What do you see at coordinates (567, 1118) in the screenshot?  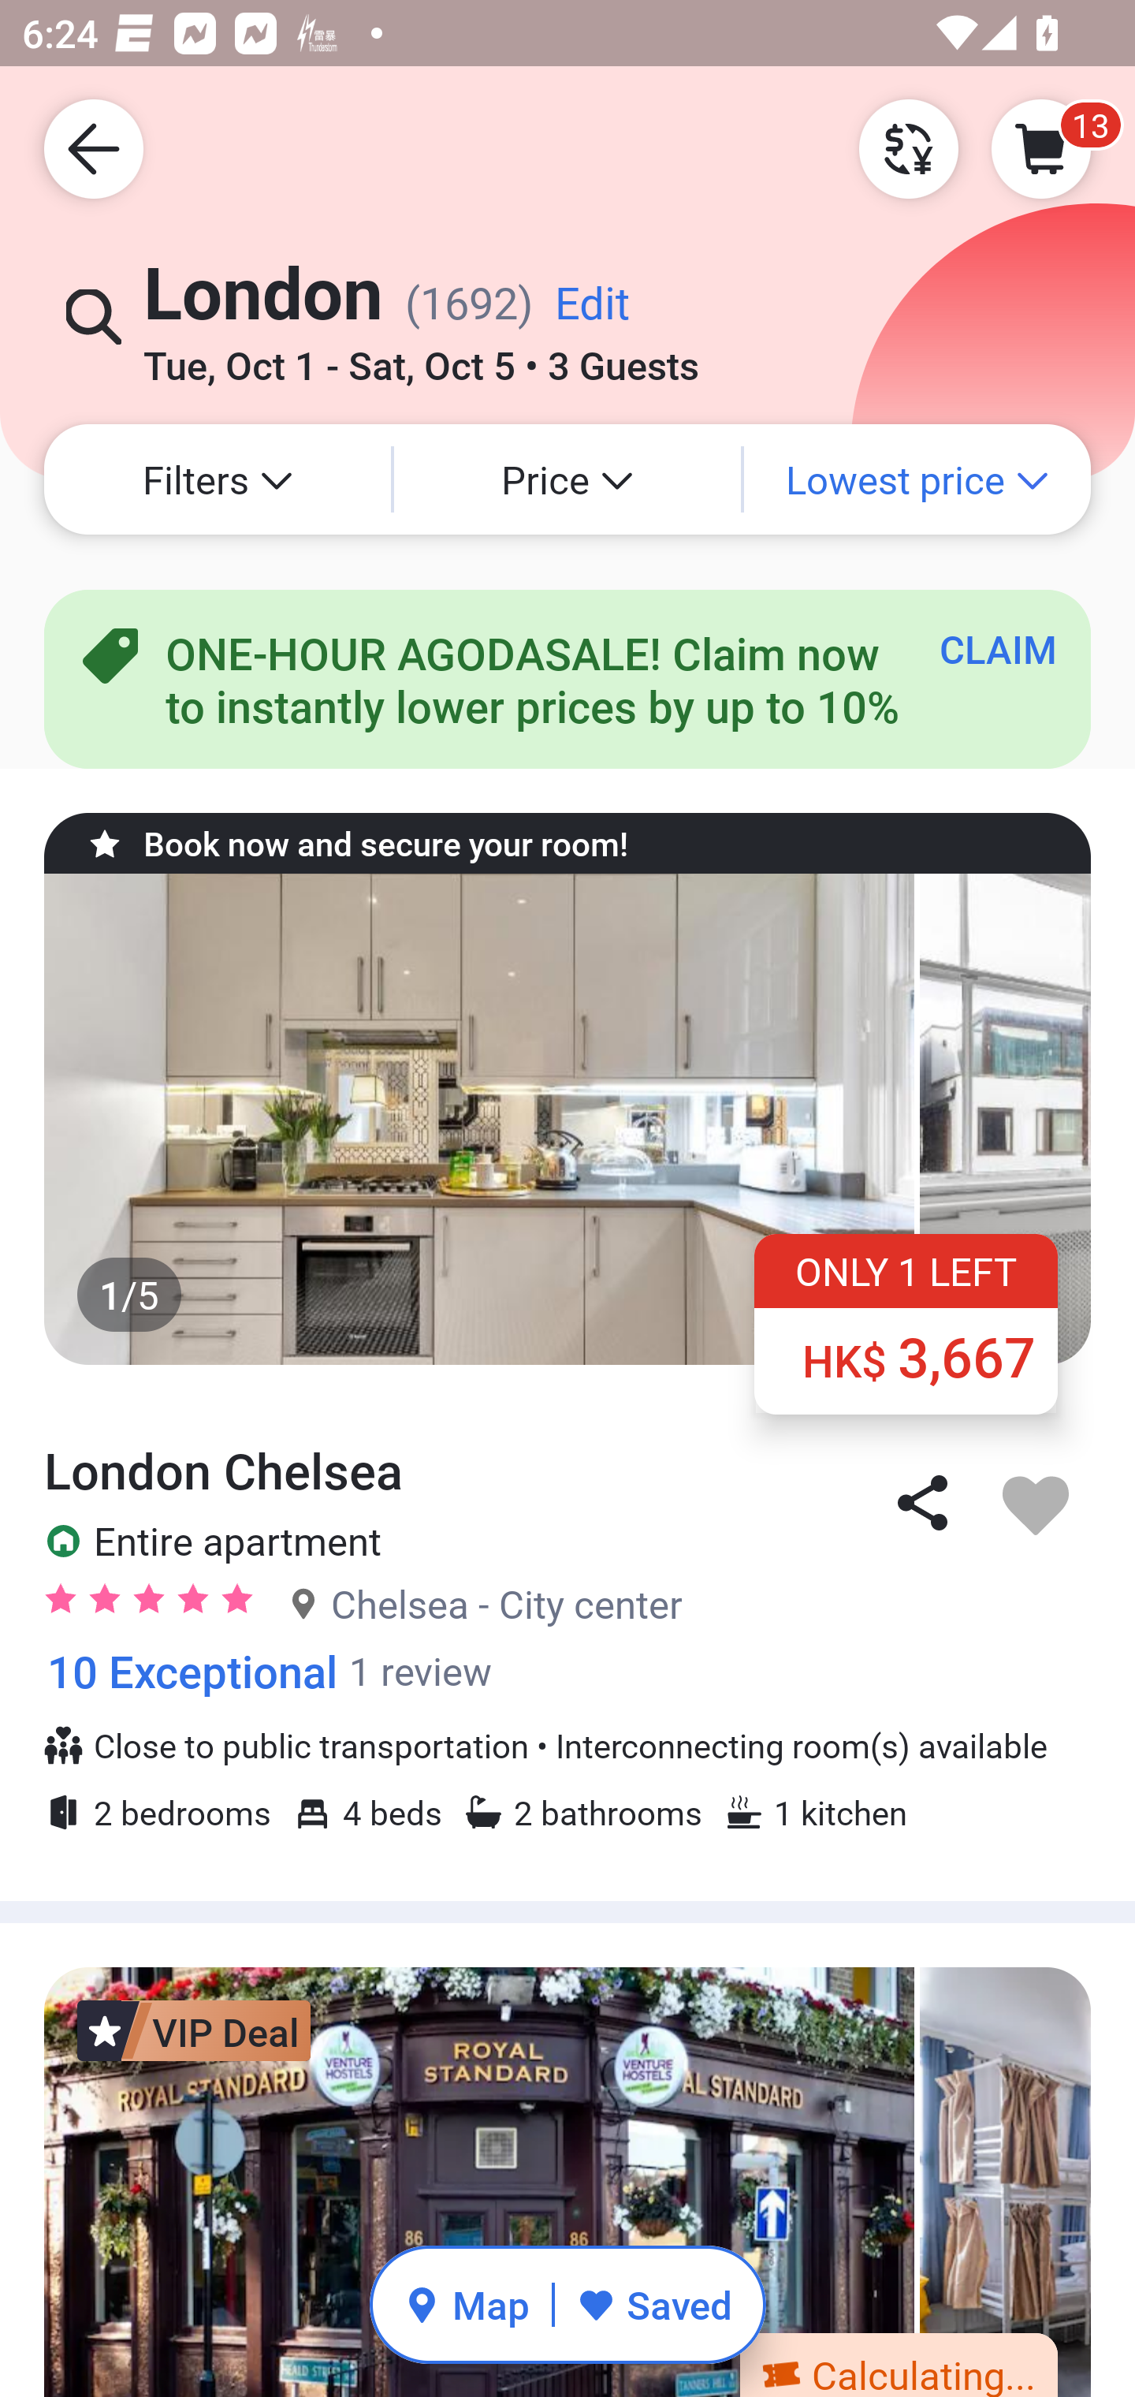 I see `1/5` at bounding box center [567, 1118].